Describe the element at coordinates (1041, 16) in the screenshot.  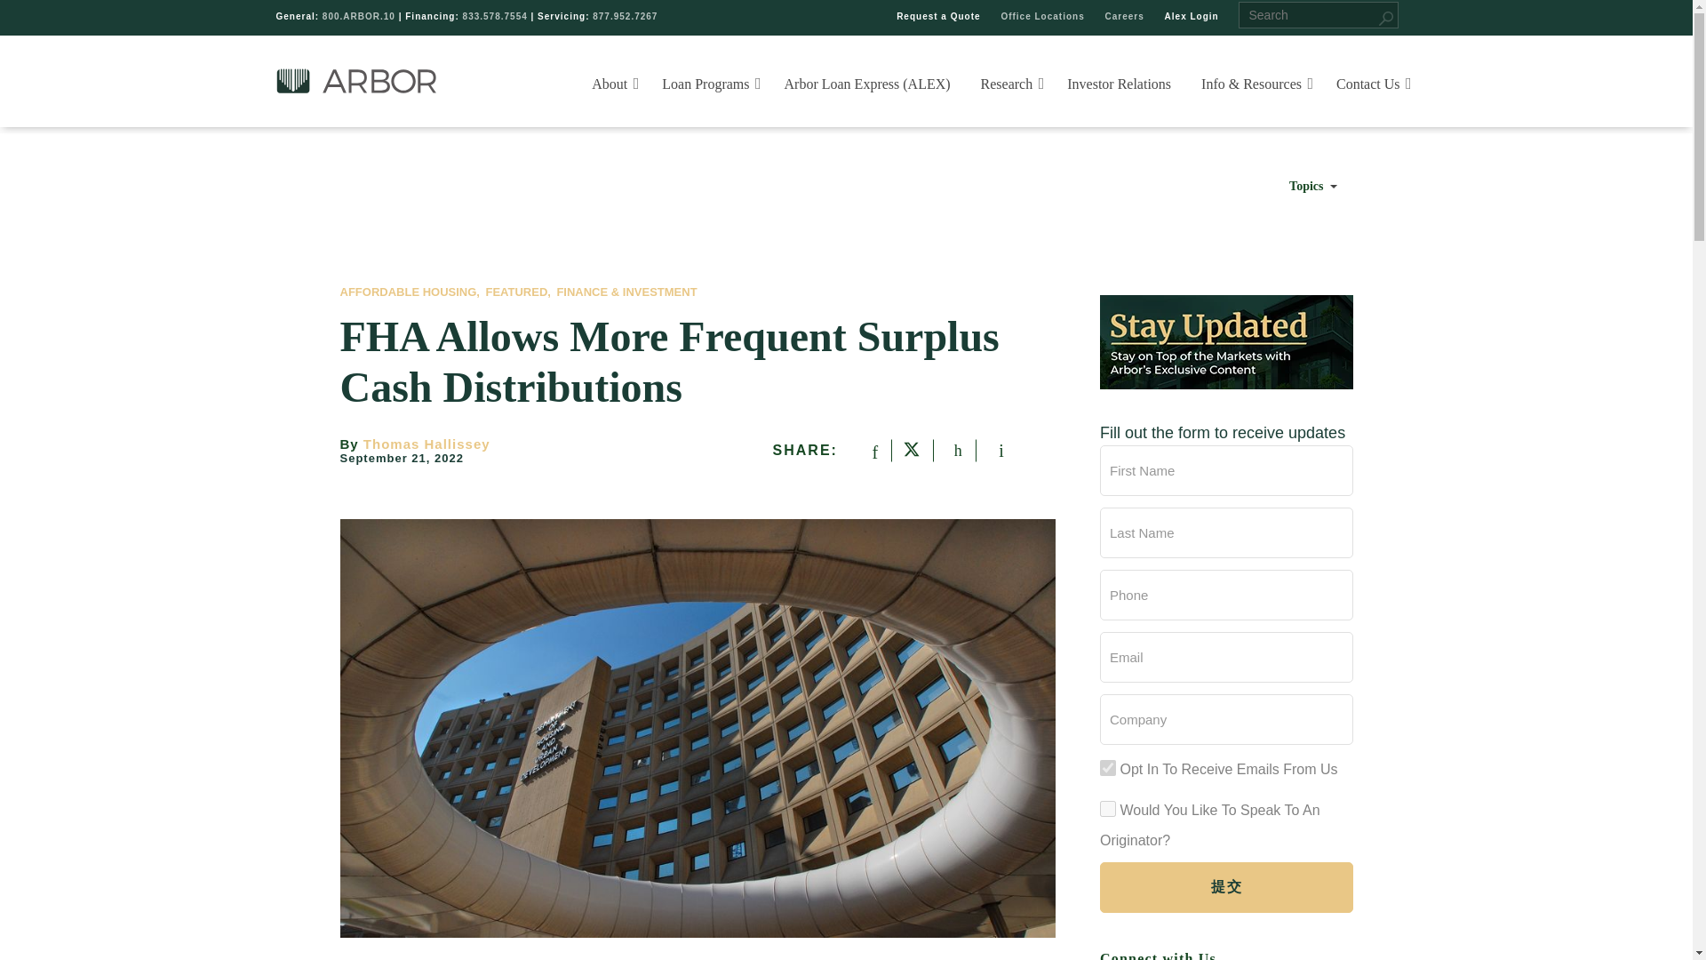
I see `Office Locations` at that location.